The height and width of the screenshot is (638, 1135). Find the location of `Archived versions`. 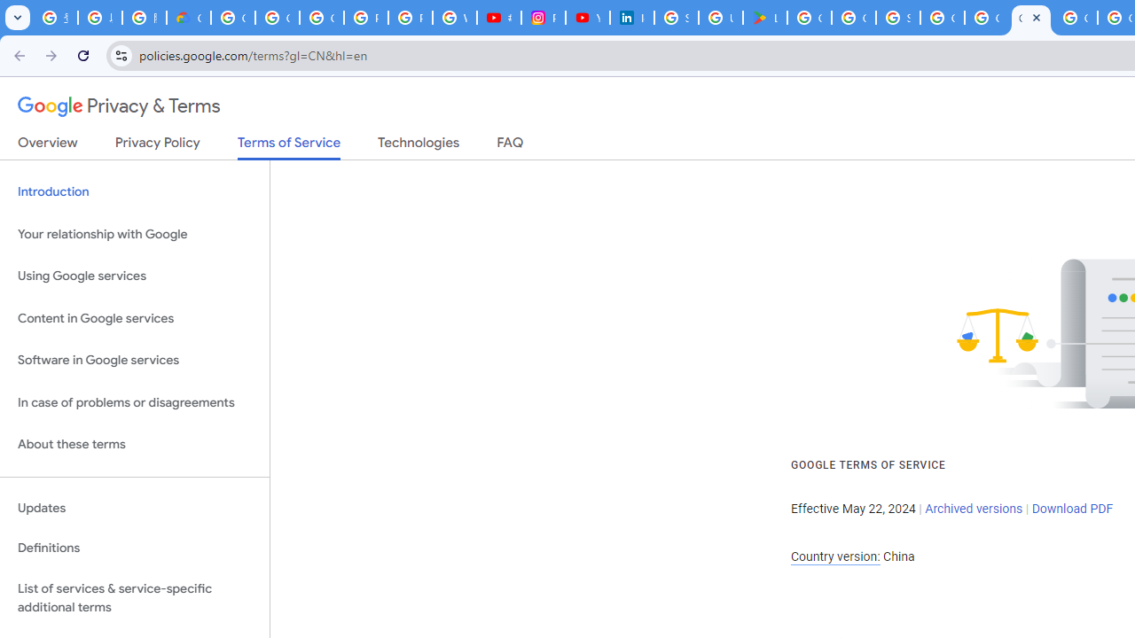

Archived versions is located at coordinates (974, 509).